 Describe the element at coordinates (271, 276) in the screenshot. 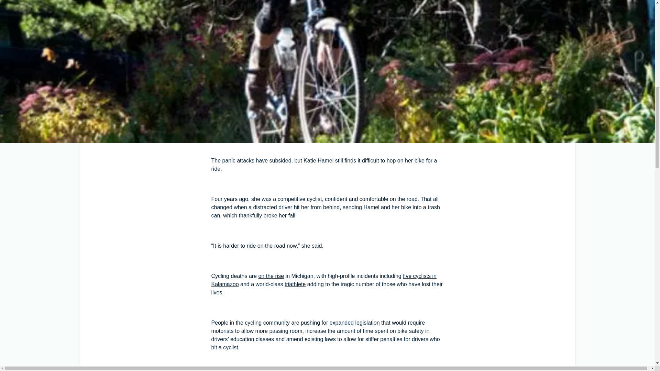

I see `on the rise` at that location.